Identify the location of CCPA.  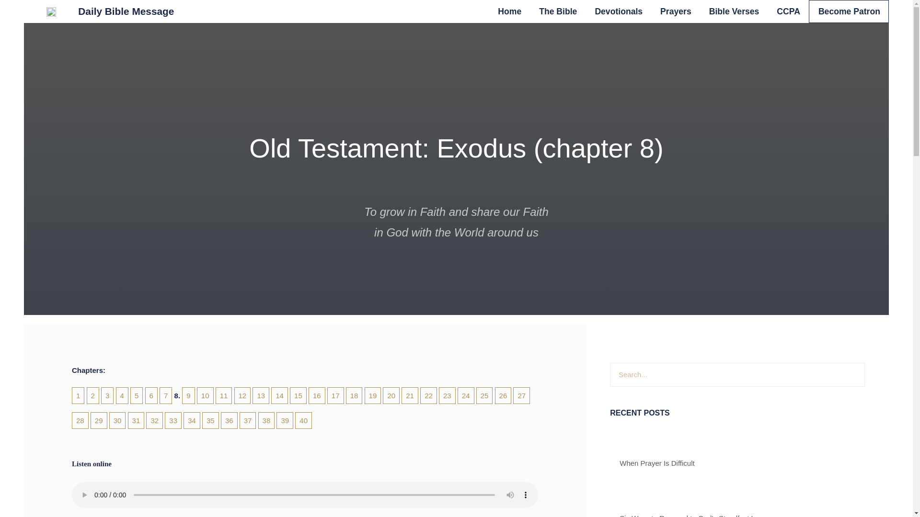
(788, 11).